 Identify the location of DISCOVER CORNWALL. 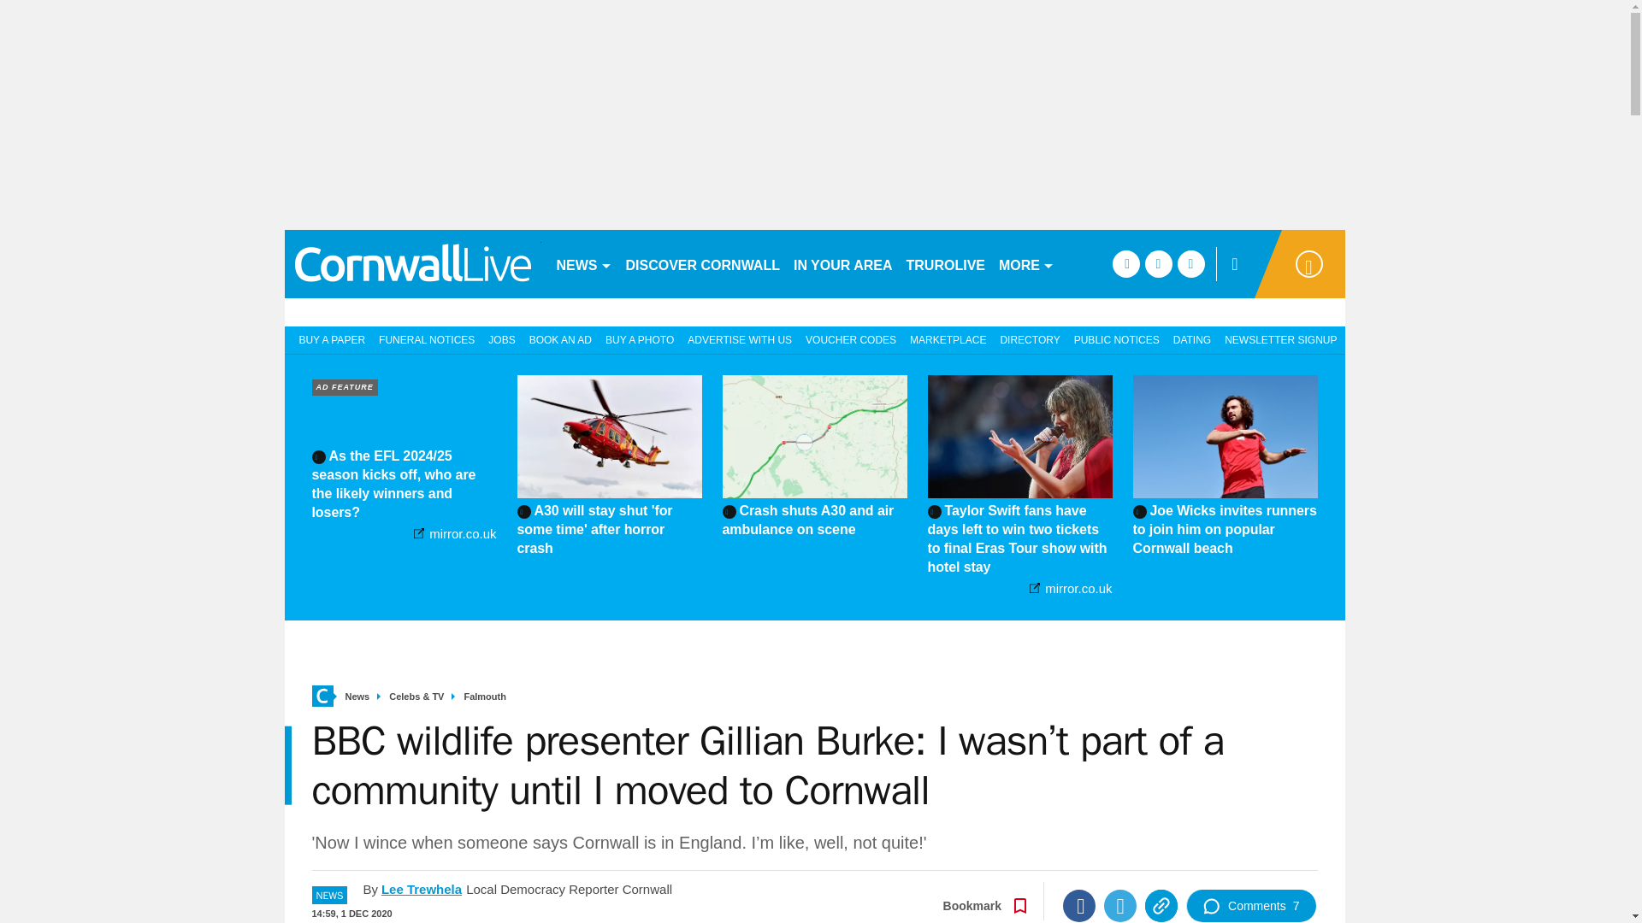
(702, 263).